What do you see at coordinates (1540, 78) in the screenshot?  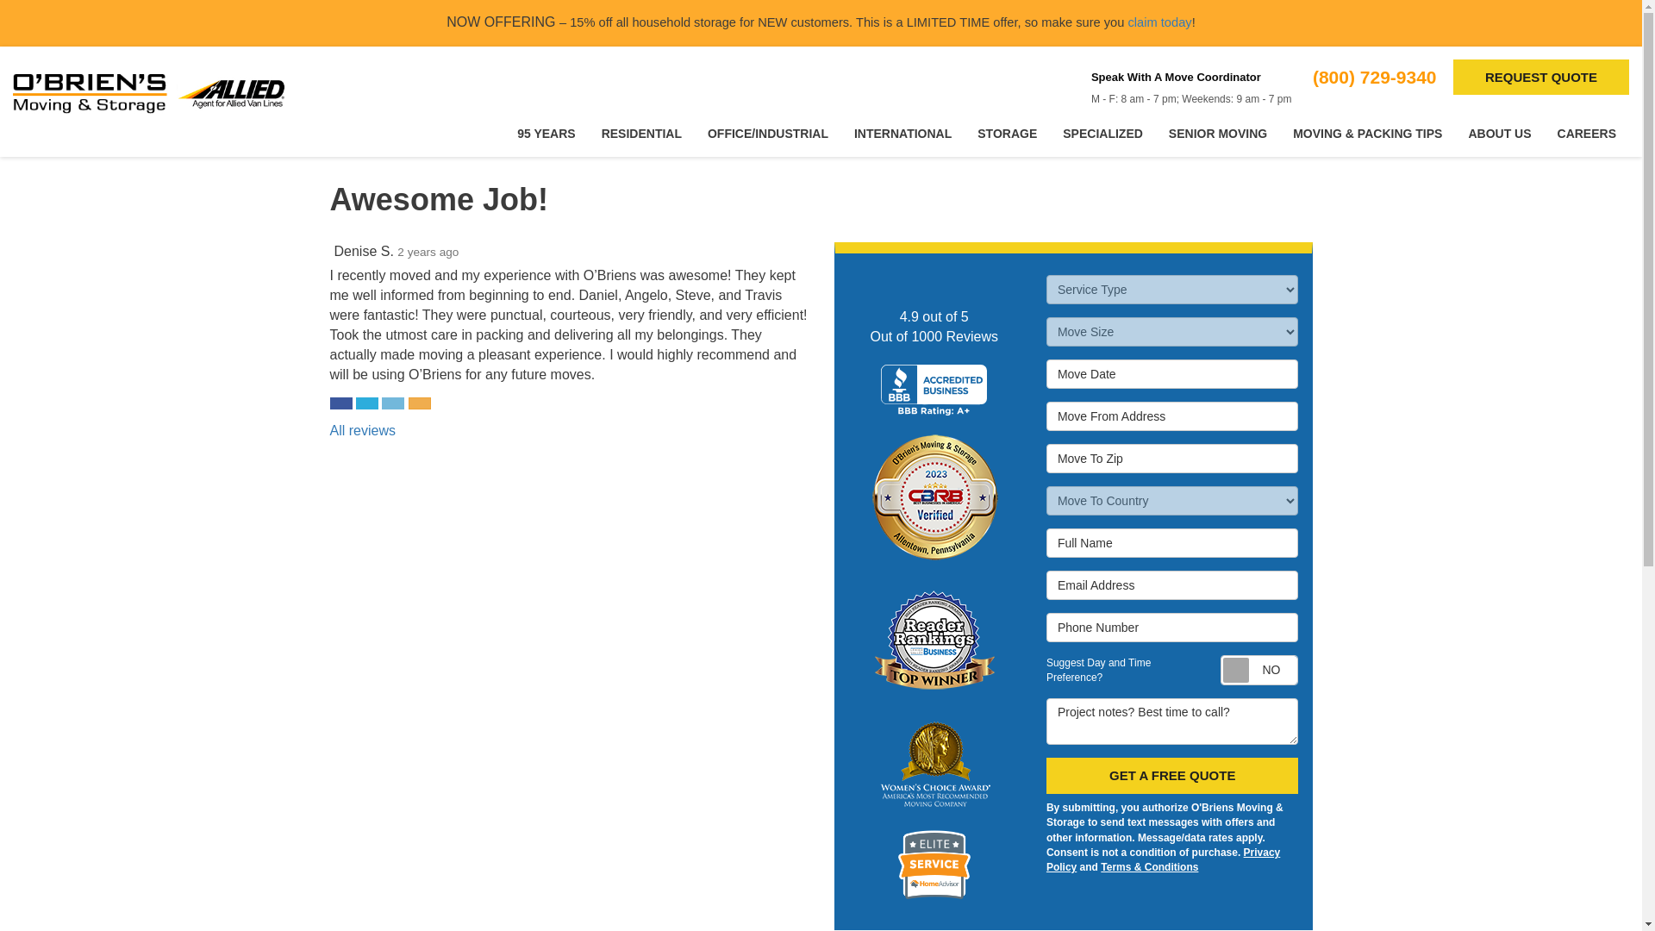 I see `REQUEST QUOTE` at bounding box center [1540, 78].